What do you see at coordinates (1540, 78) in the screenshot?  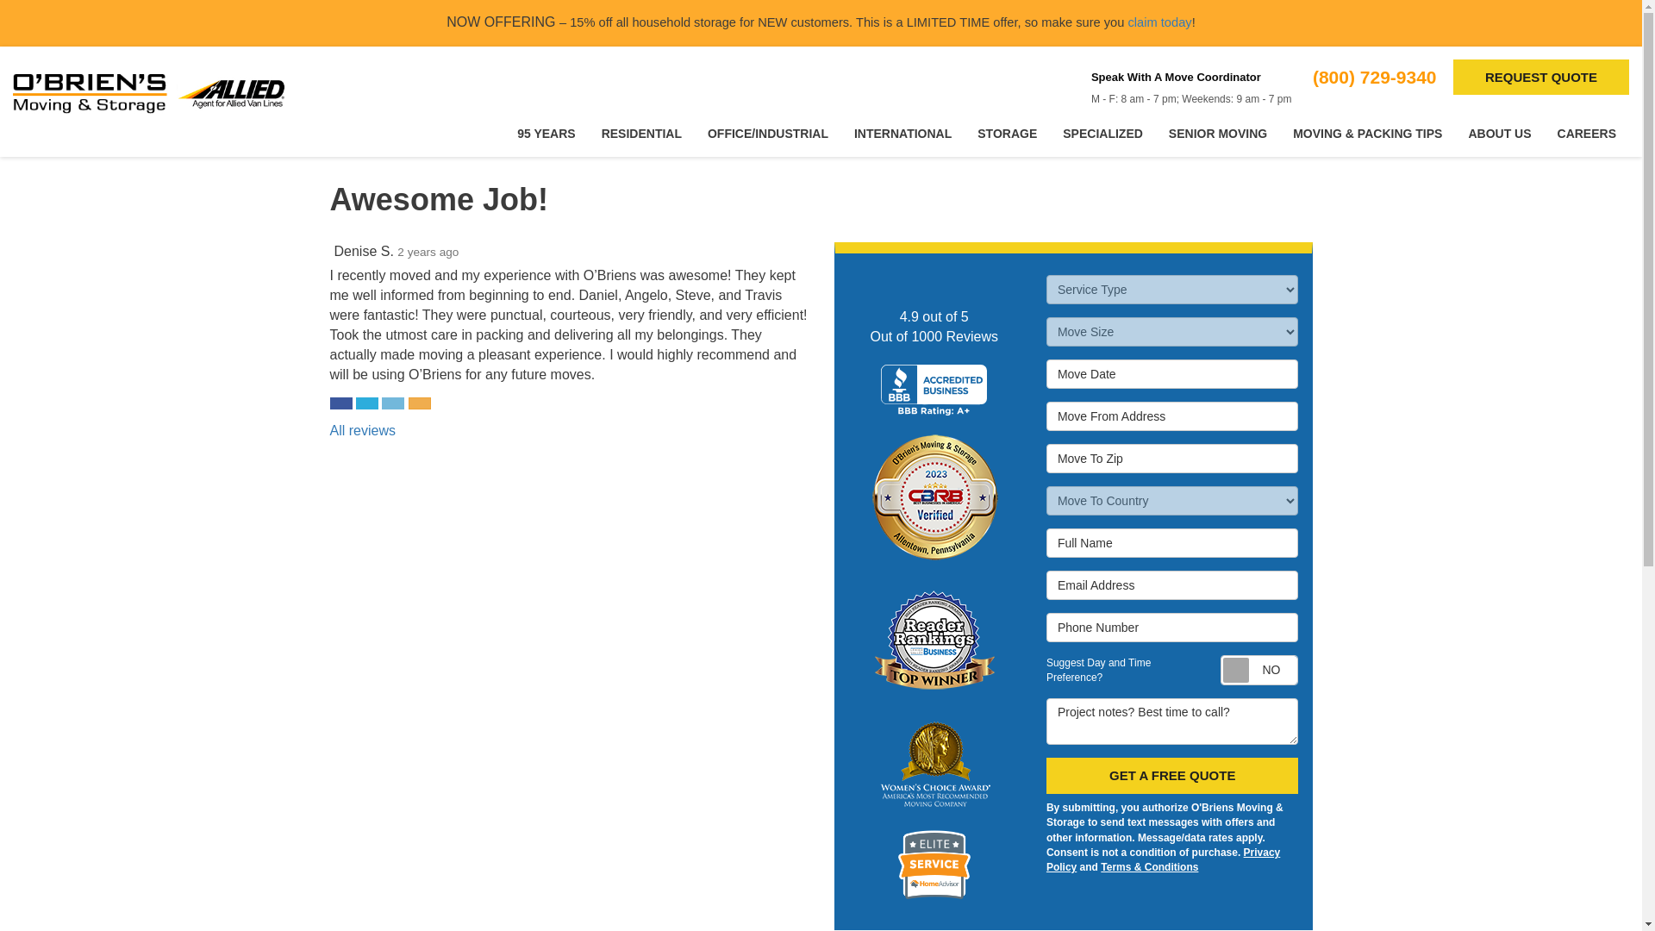 I see `REQUEST QUOTE` at bounding box center [1540, 78].